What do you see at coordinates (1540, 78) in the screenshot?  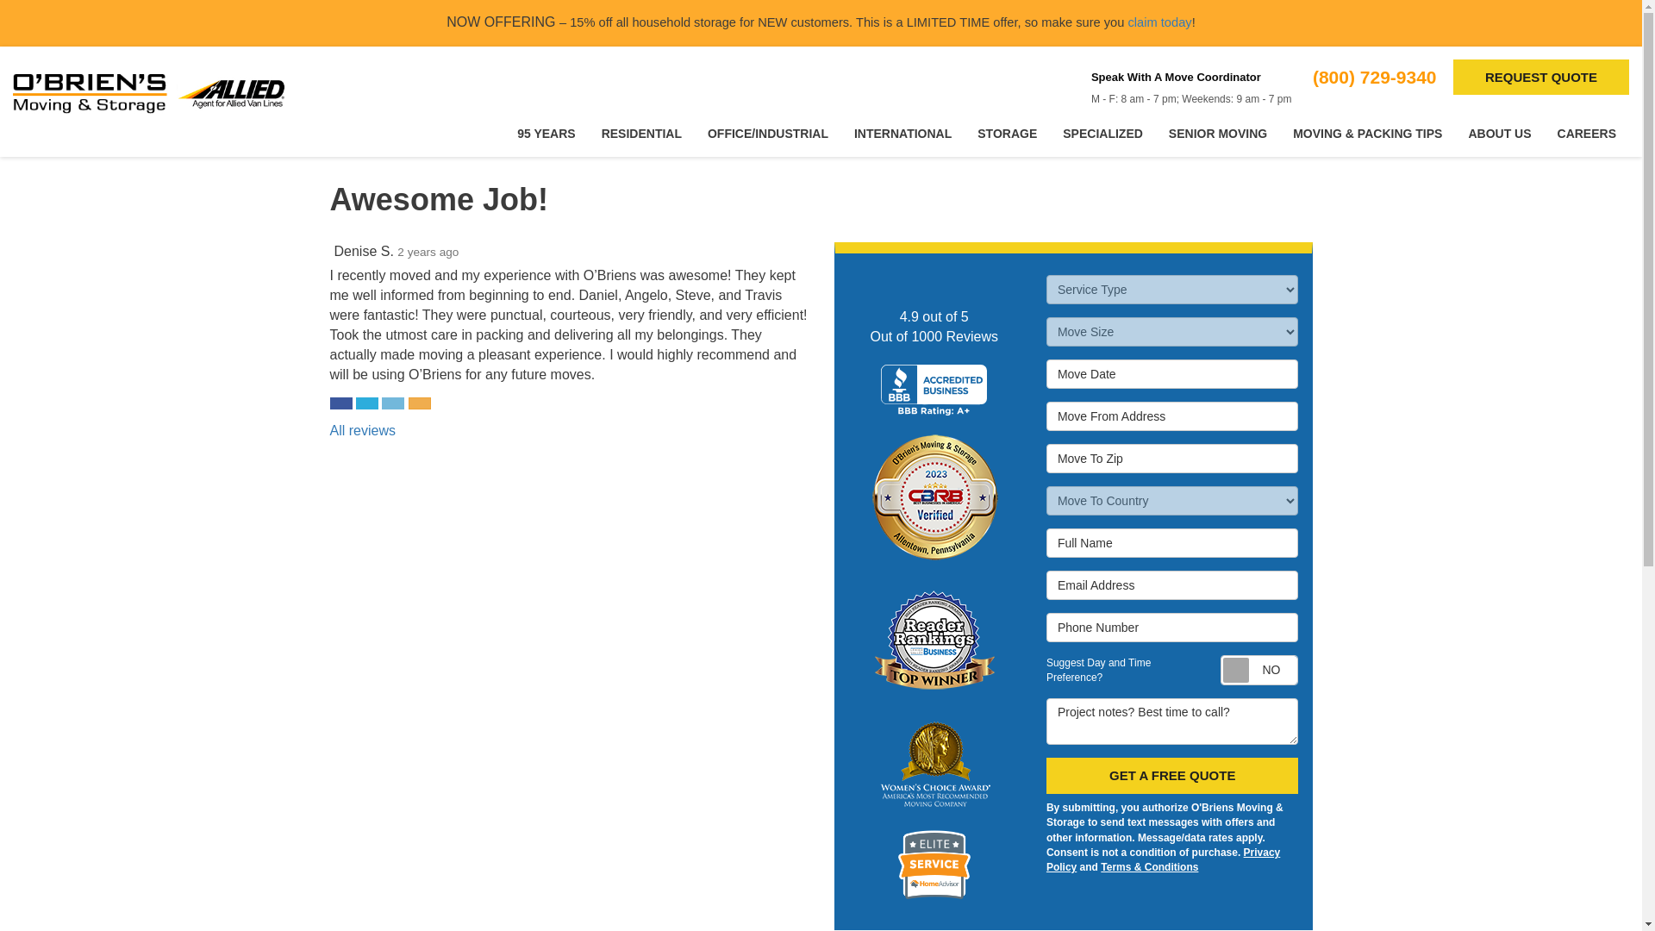 I see `REQUEST QUOTE` at bounding box center [1540, 78].